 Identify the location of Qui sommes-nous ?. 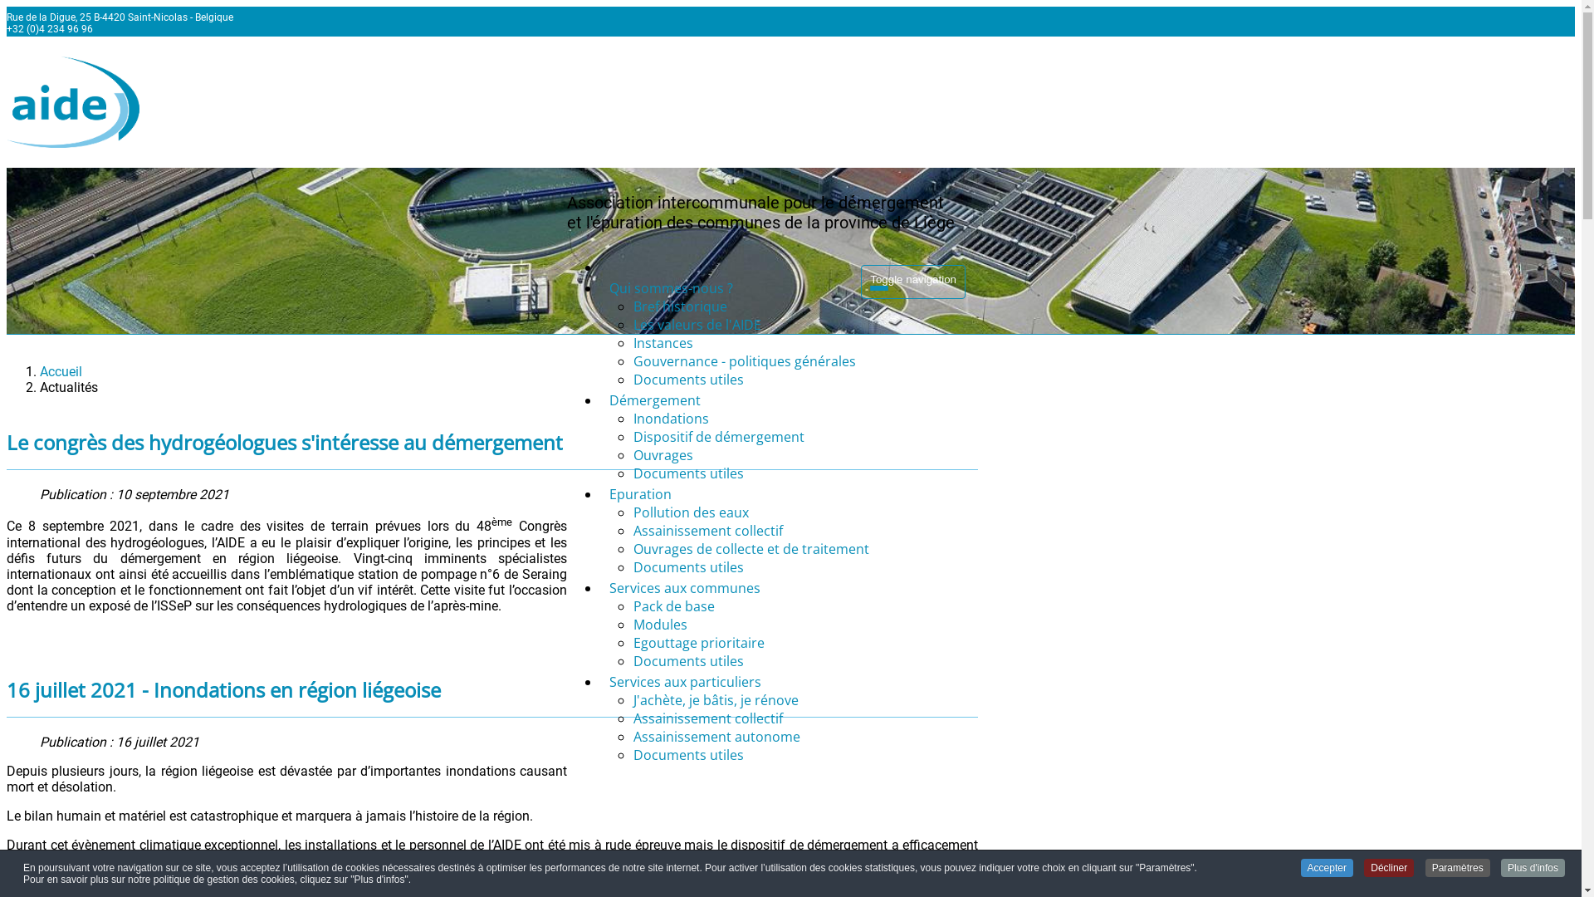
(671, 288).